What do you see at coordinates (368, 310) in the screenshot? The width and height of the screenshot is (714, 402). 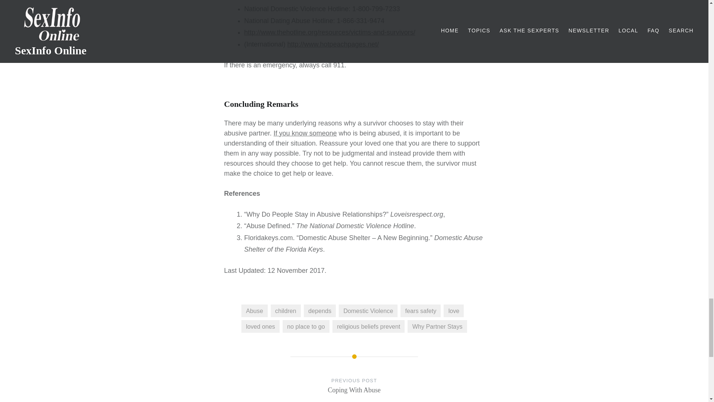 I see `Domestic Violence` at bounding box center [368, 310].